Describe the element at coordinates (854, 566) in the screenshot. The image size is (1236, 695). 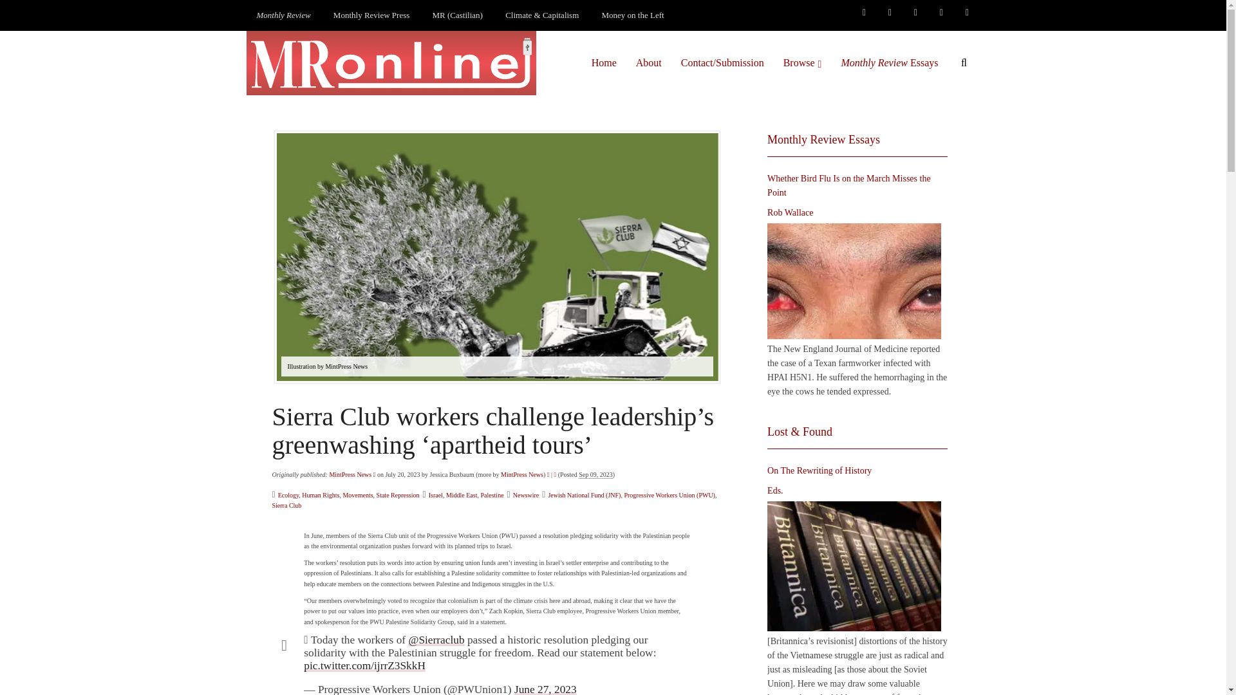
I see `On The Rewriting of History` at that location.